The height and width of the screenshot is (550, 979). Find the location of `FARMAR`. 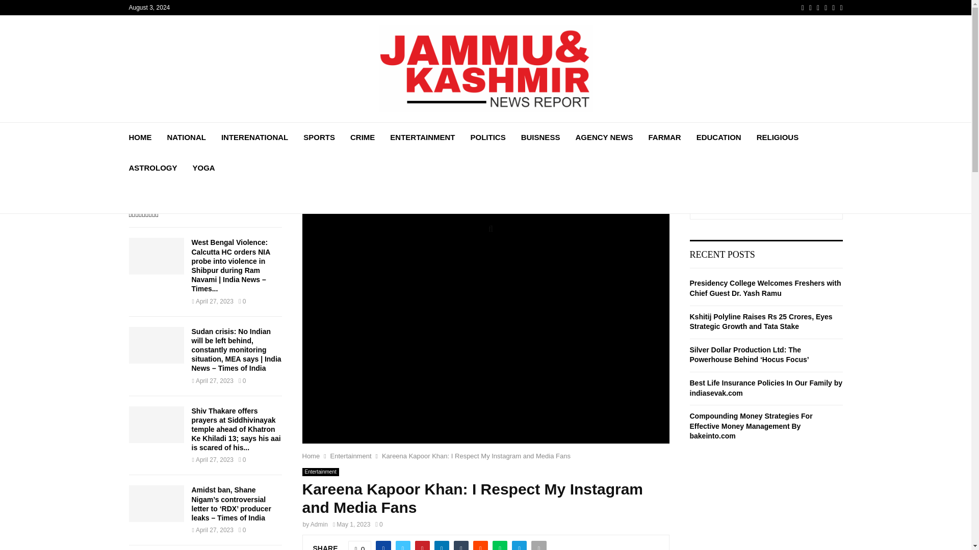

FARMAR is located at coordinates (664, 137).